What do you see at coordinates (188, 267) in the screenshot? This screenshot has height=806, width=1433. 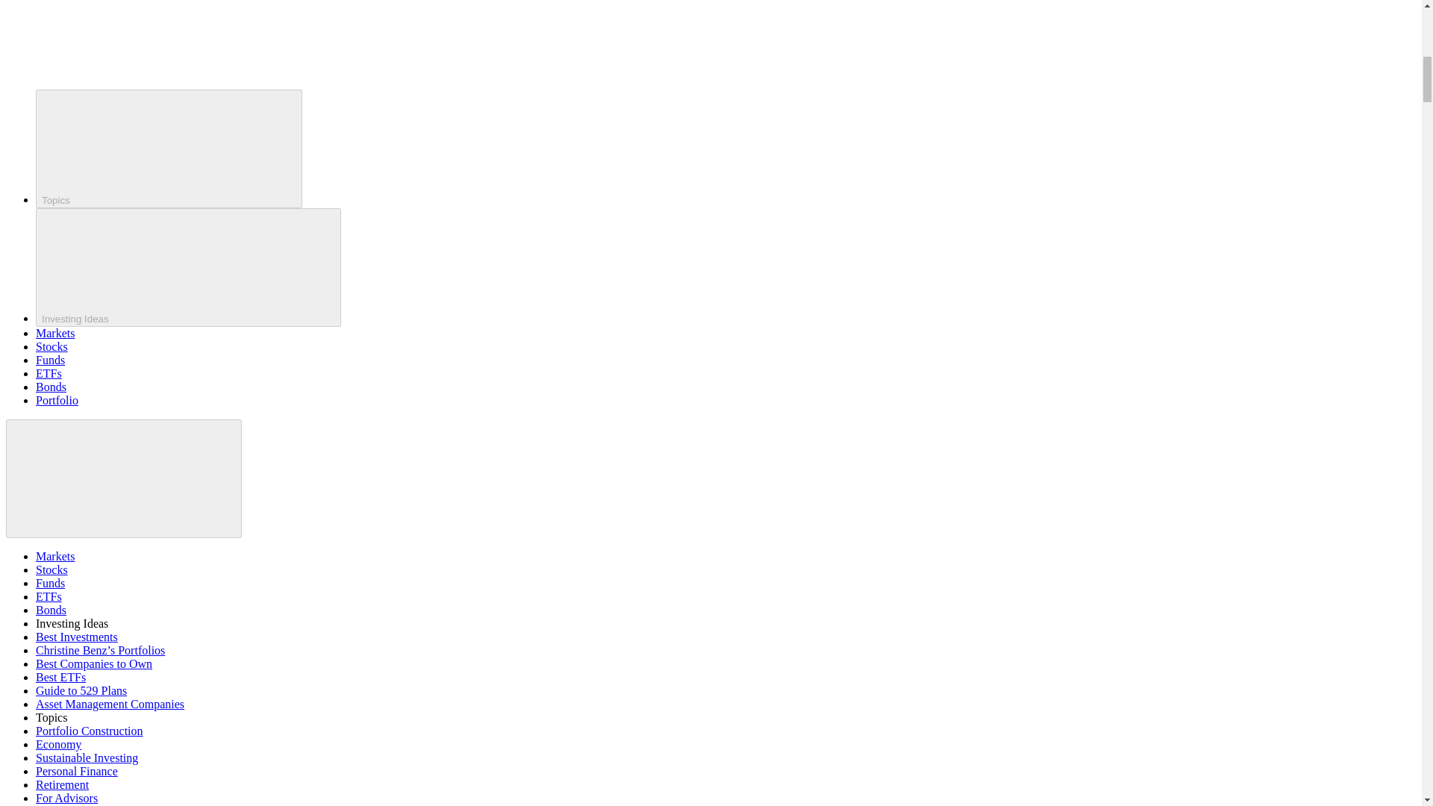 I see `Investing Ideas` at bounding box center [188, 267].